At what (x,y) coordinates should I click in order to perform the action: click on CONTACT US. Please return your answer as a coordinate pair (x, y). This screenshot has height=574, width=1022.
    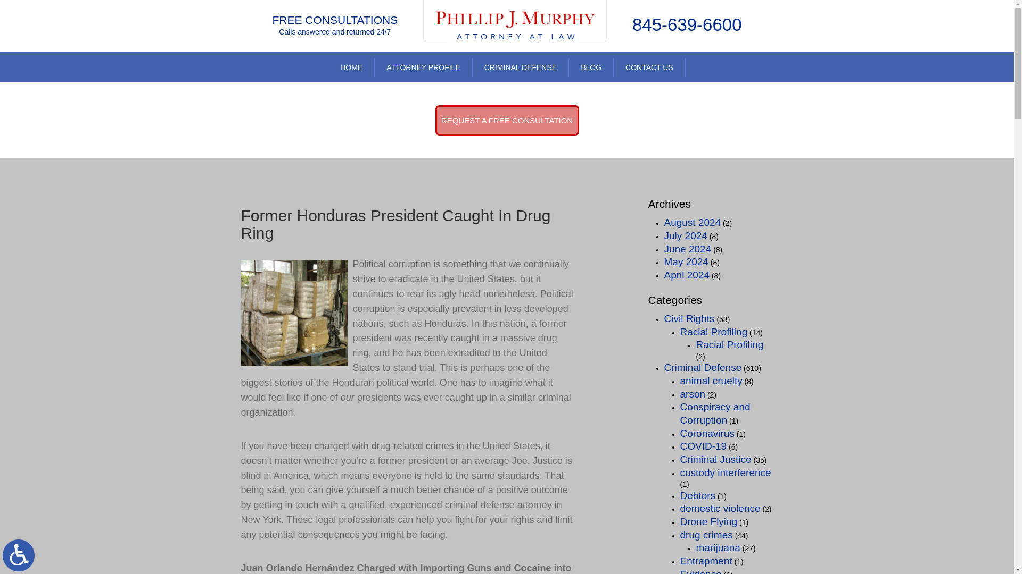
    Looking at the image, I should click on (649, 67).